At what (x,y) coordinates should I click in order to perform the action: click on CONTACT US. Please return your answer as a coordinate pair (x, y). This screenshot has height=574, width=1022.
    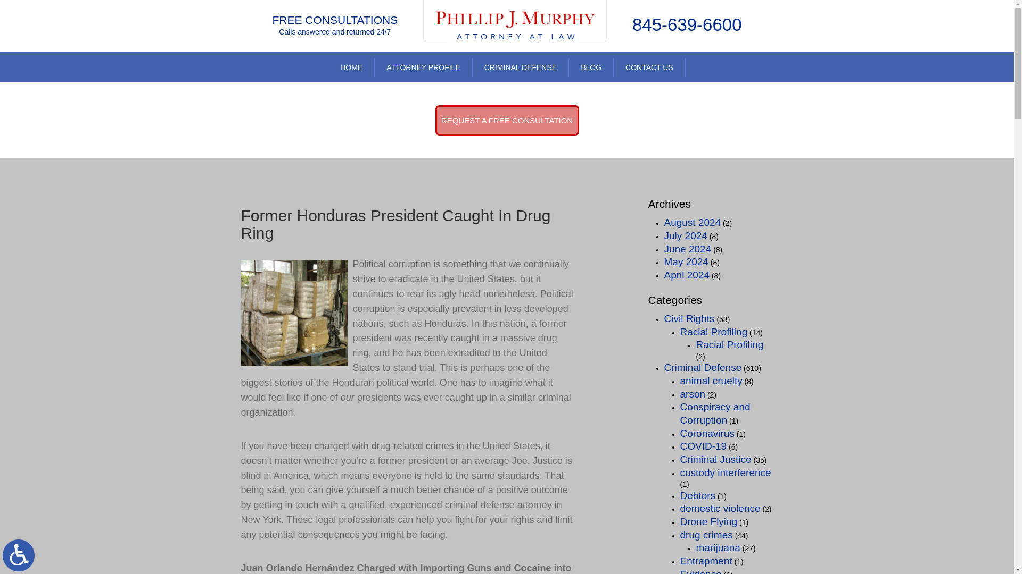
    Looking at the image, I should click on (649, 67).